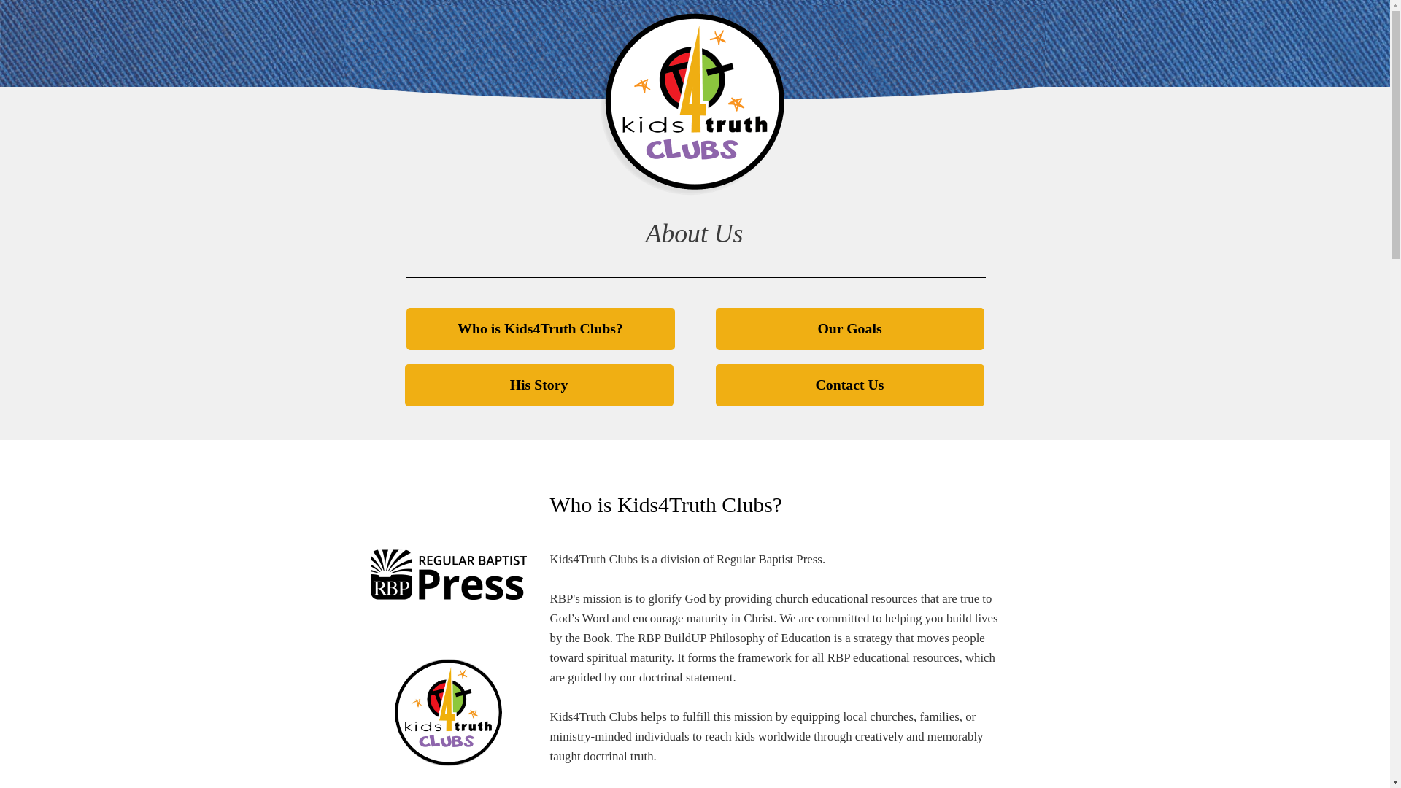 The width and height of the screenshot is (1401, 788). Describe the element at coordinates (849, 328) in the screenshot. I see `Our Goals` at that location.